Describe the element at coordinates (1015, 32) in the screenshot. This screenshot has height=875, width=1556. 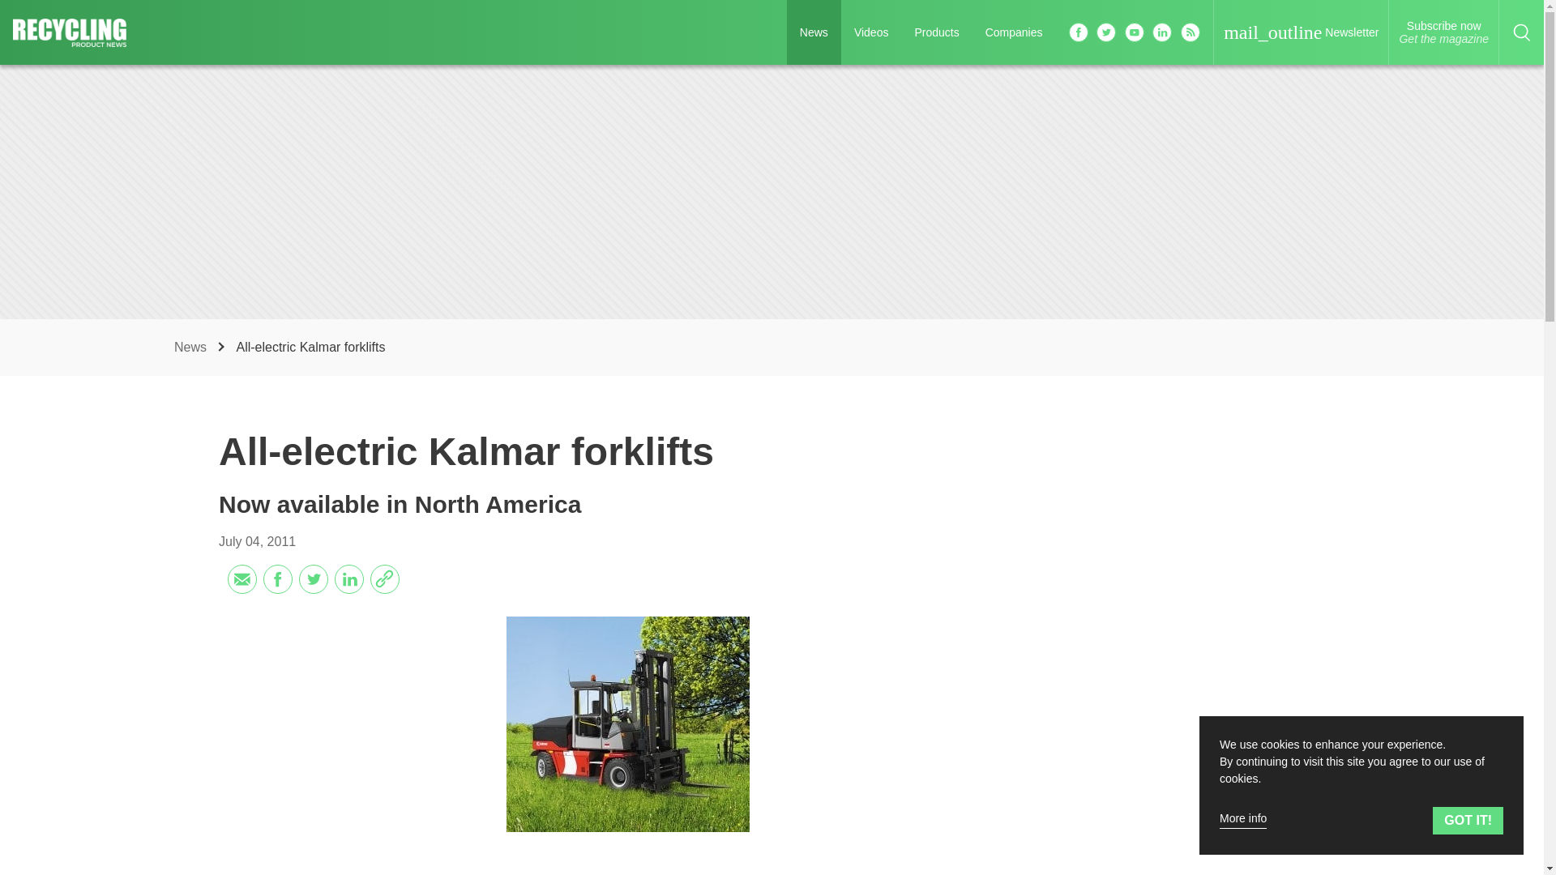
I see `Companies` at that location.